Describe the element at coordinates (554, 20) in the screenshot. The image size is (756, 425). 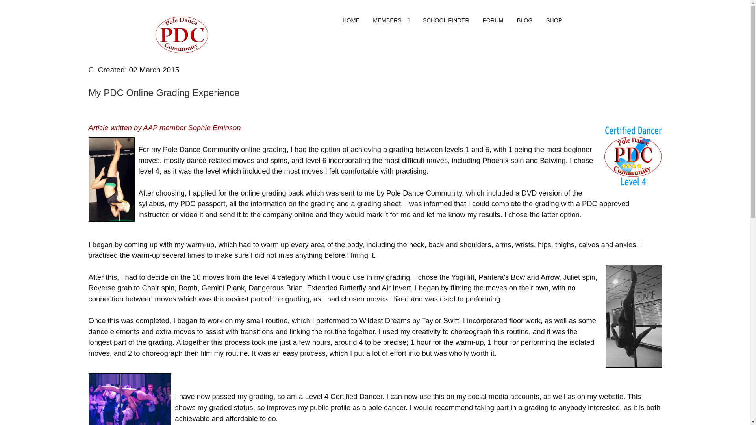
I see `SHOP` at that location.